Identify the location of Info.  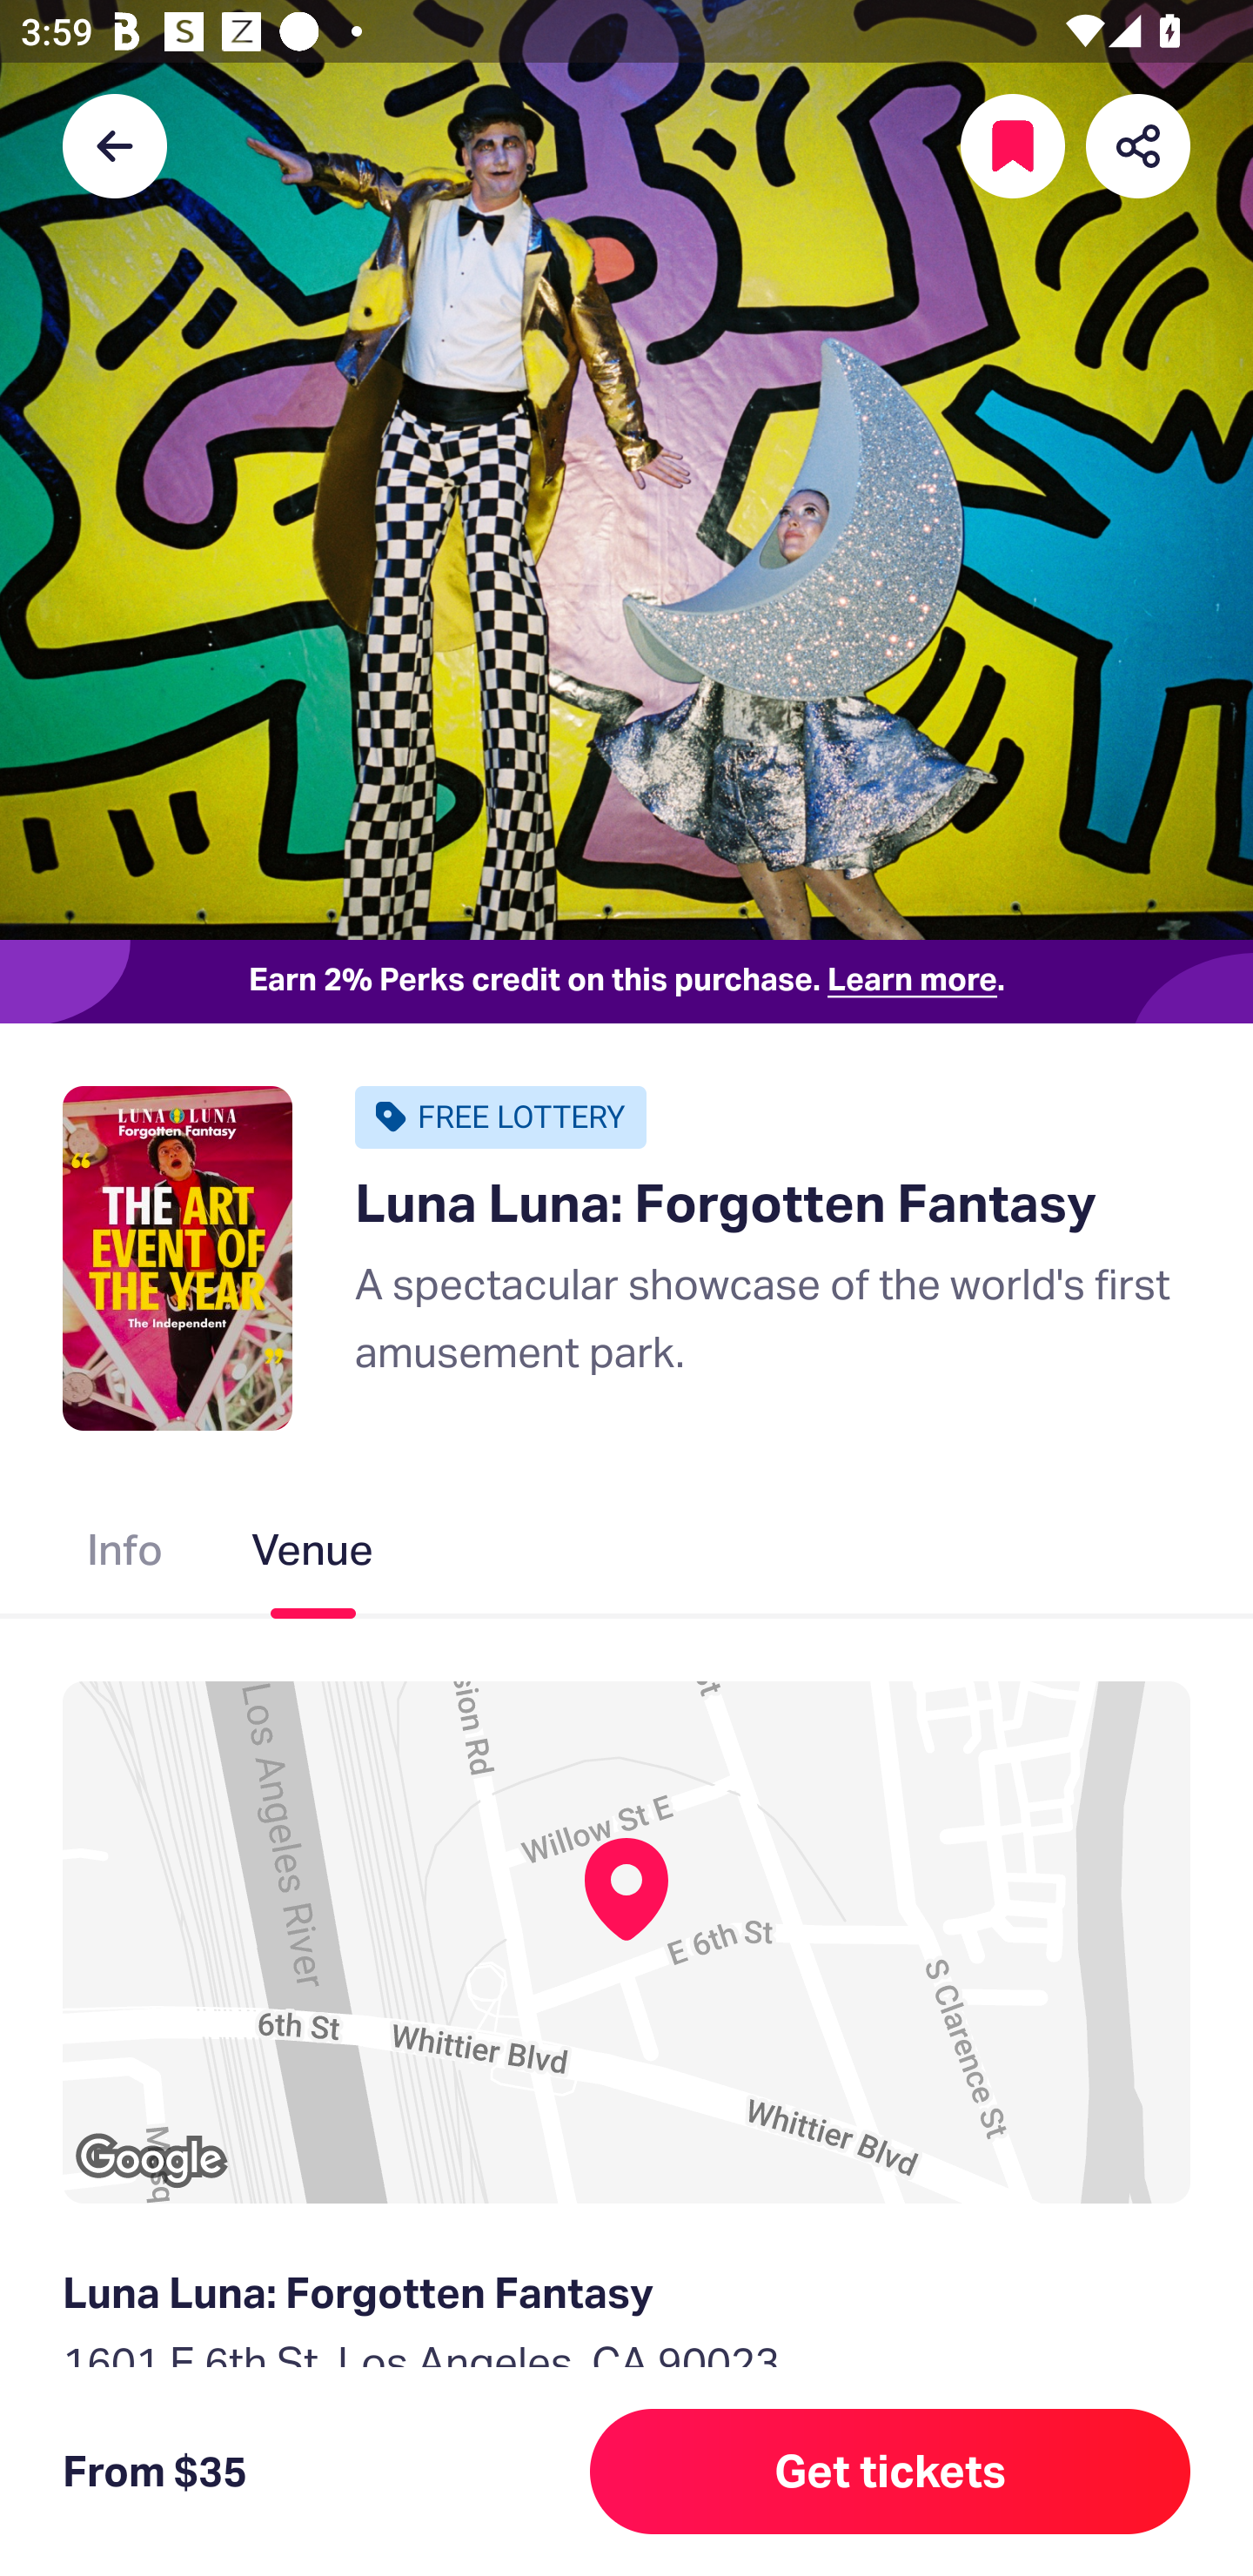
(125, 1555).